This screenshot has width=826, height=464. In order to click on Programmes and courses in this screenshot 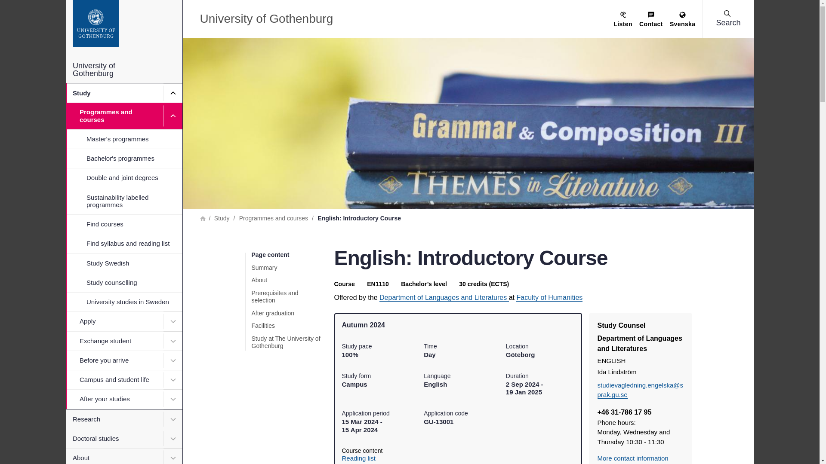, I will do `click(123, 116)`.